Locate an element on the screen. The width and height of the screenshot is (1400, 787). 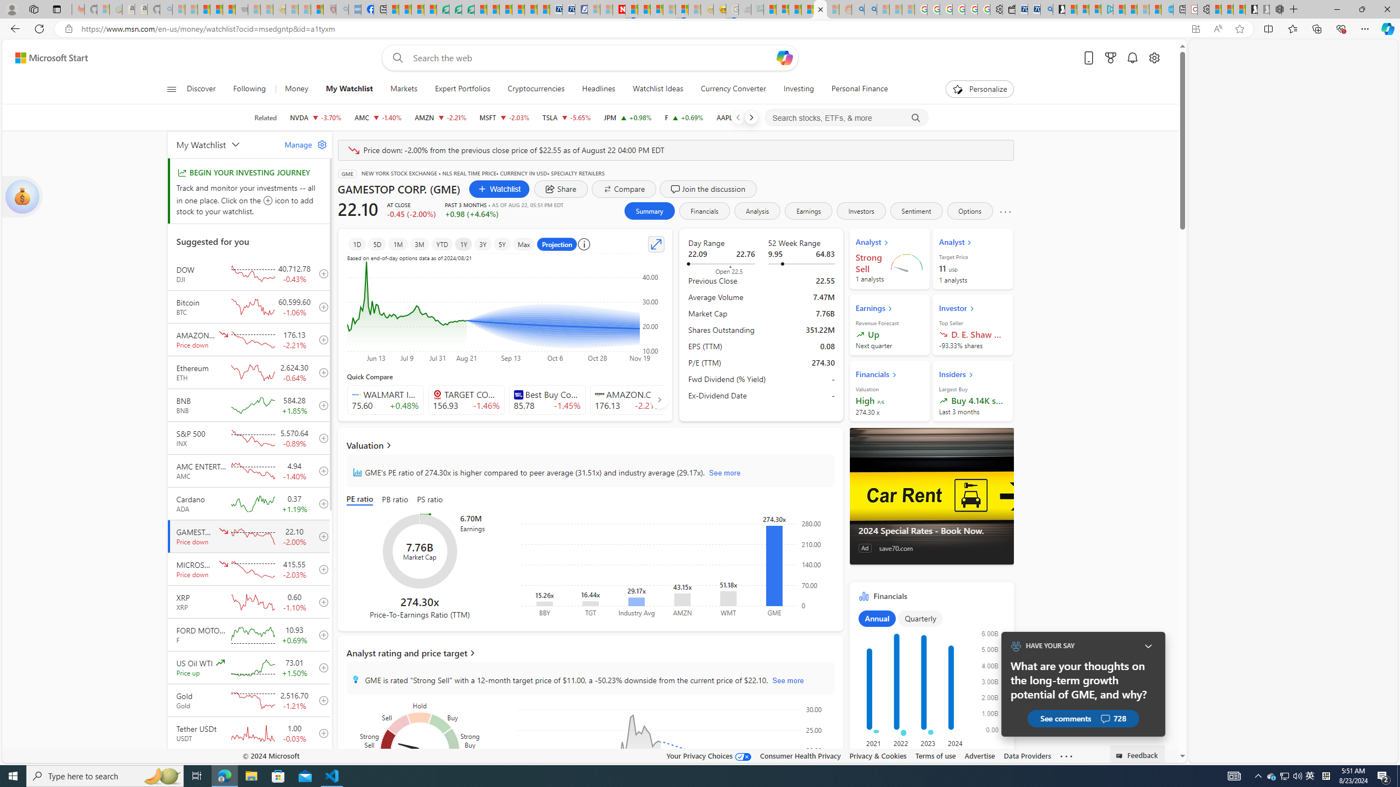
Currency Converter is located at coordinates (733, 89).